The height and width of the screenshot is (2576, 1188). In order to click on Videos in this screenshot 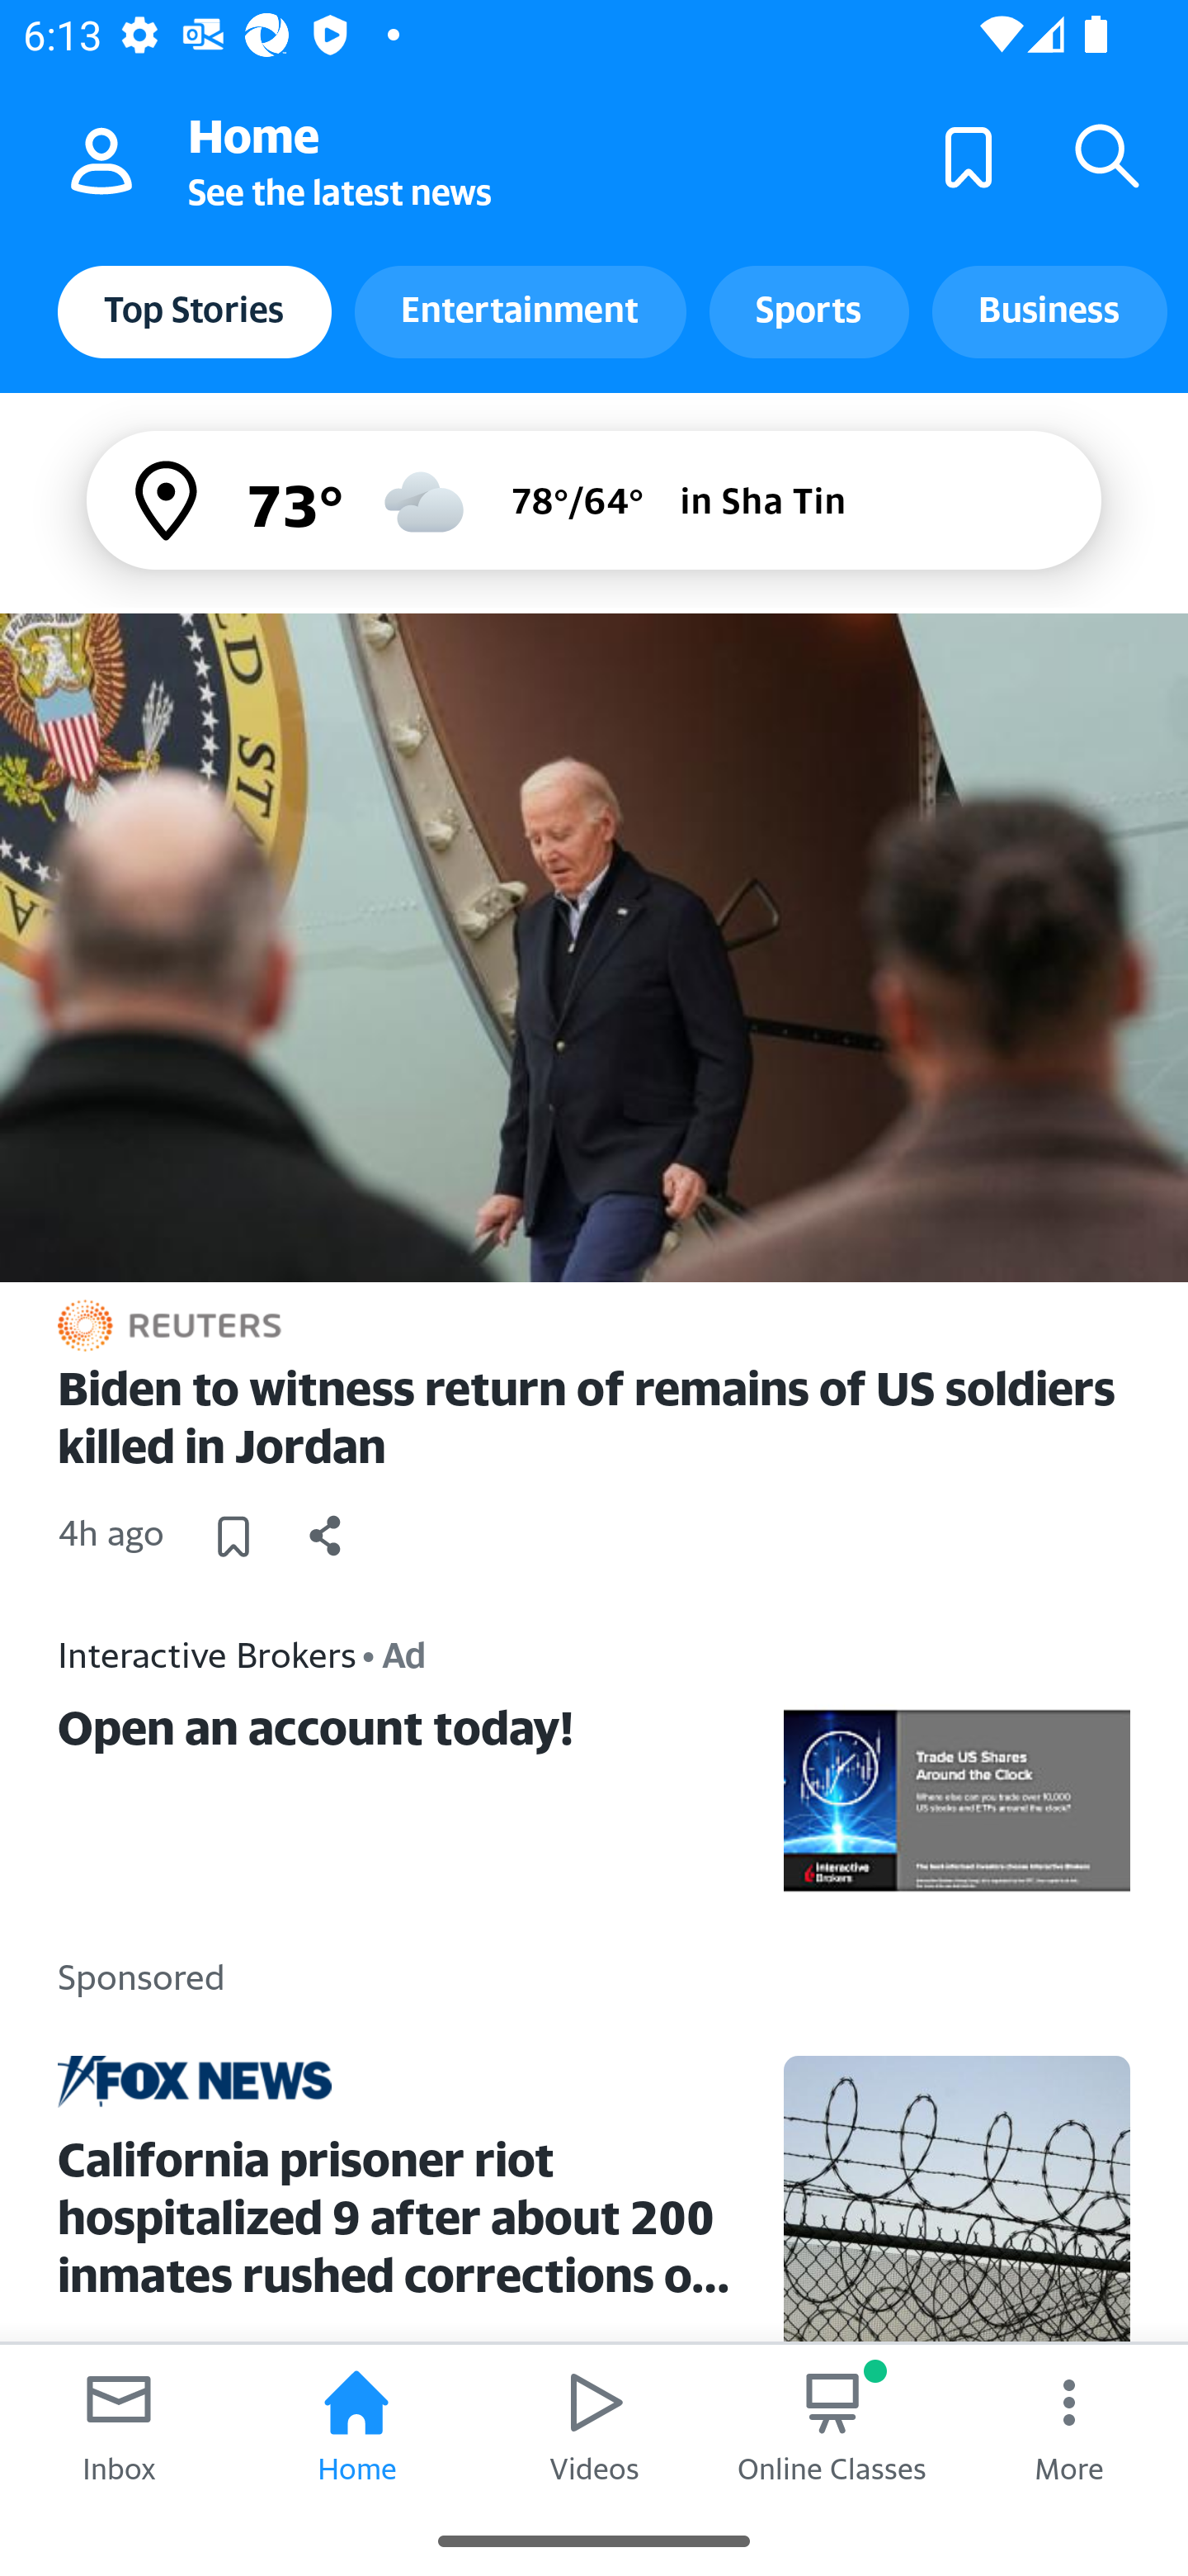, I will do `click(594, 2425)`.